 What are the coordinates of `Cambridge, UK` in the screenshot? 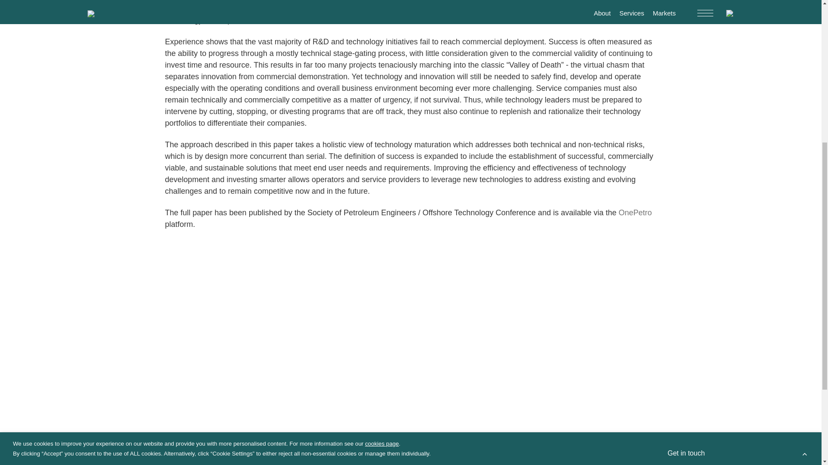 It's located at (533, 104).